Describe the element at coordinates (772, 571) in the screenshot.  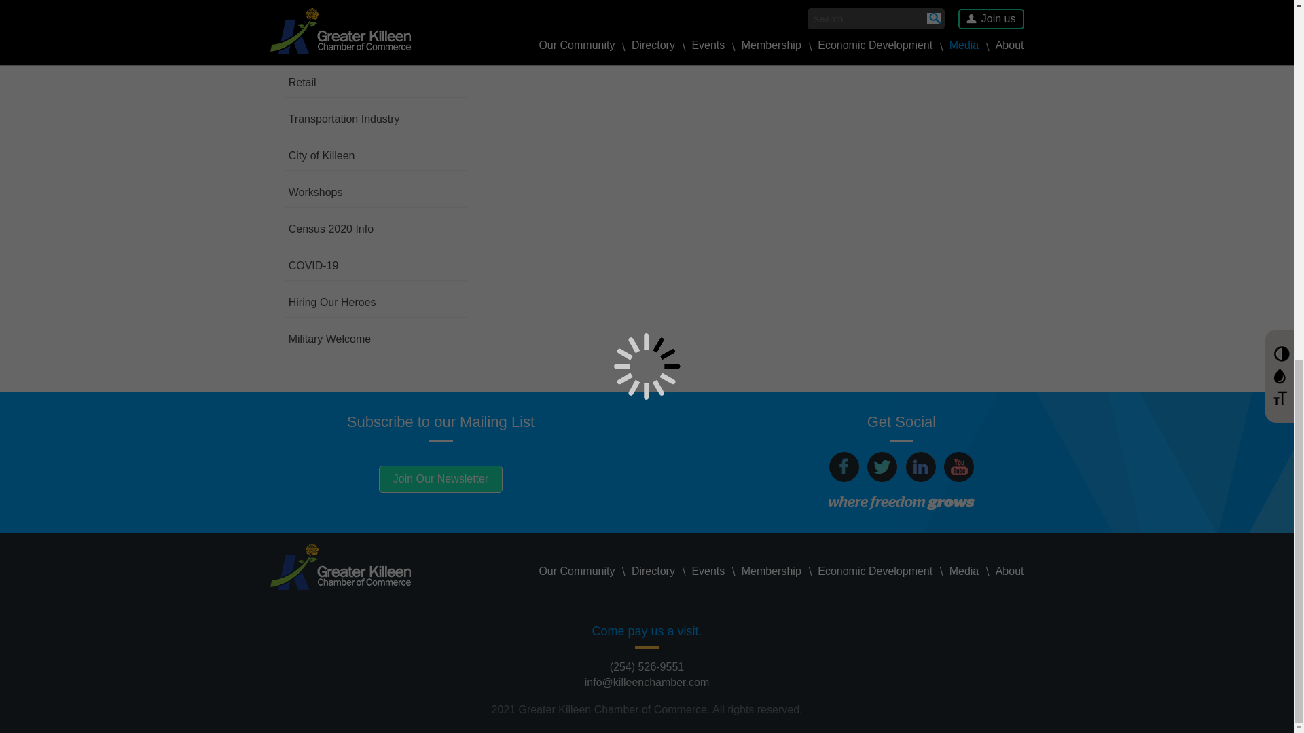
I see `Membership` at that location.